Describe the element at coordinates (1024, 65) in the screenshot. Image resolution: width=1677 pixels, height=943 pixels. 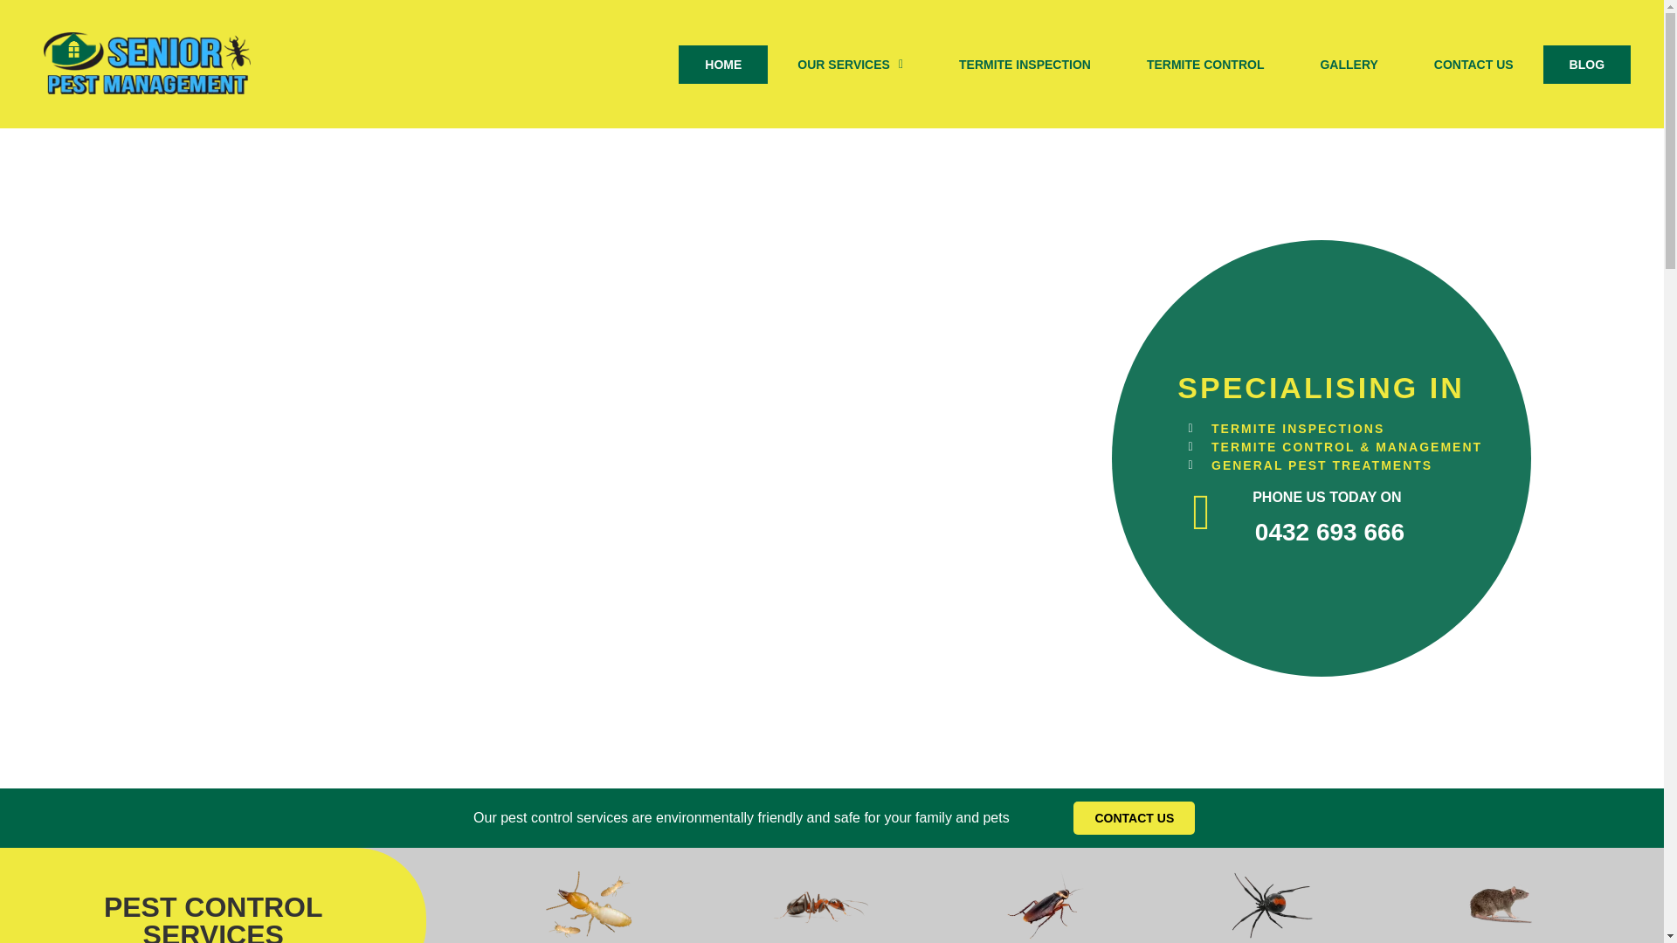
I see `TERMITE INSPECTION` at that location.